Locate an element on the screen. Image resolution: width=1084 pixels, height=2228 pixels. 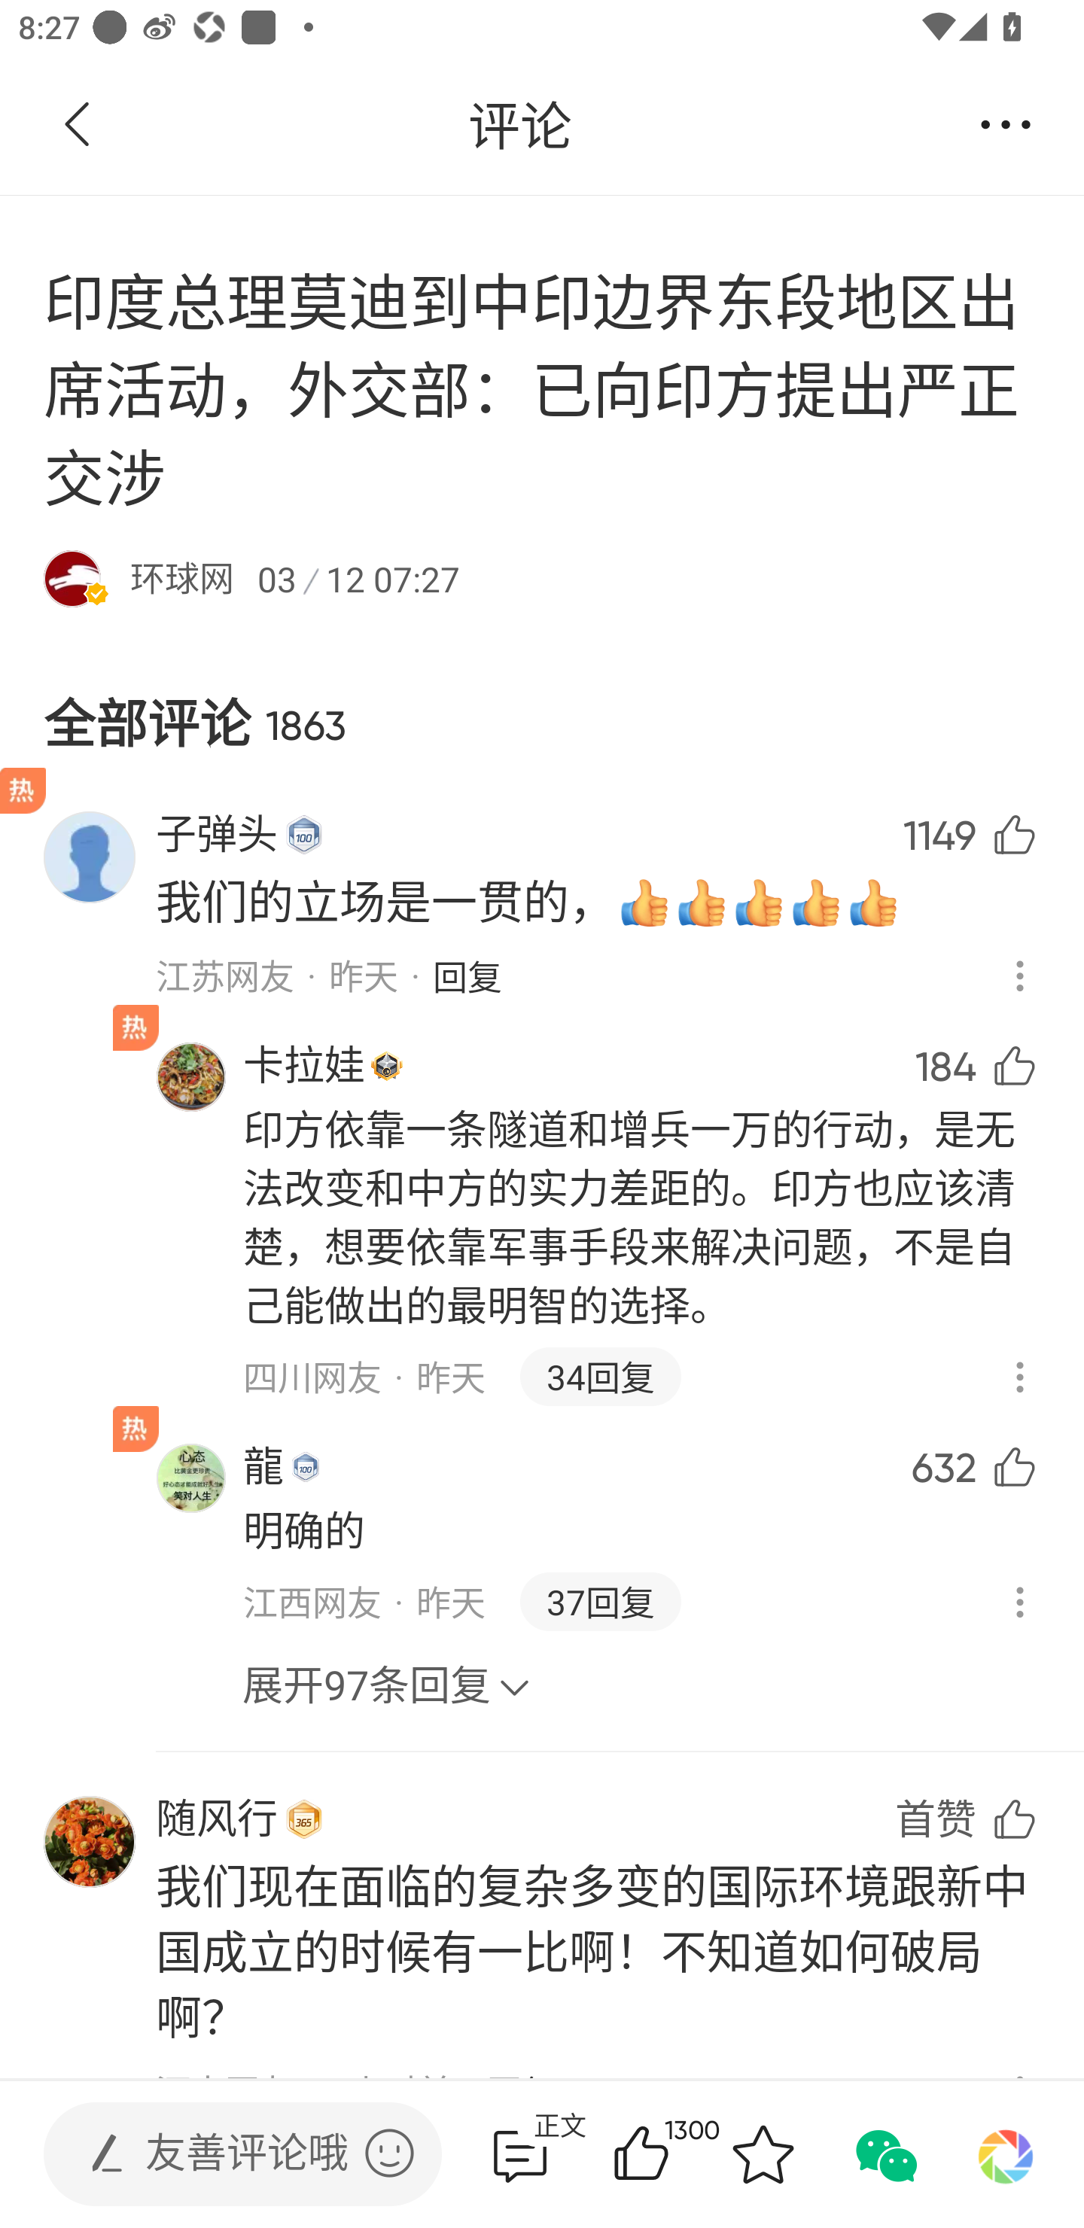
环球网 is located at coordinates (182, 579).